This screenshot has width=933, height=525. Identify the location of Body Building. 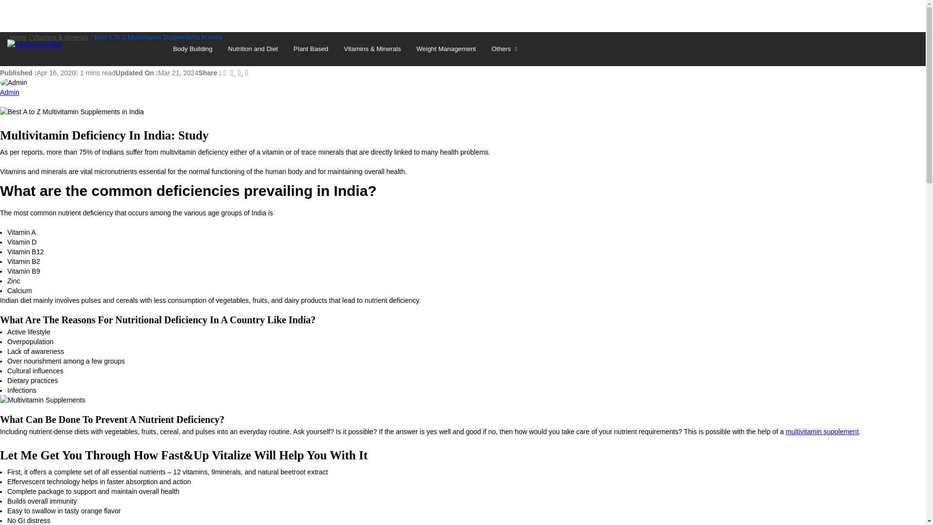
(192, 49).